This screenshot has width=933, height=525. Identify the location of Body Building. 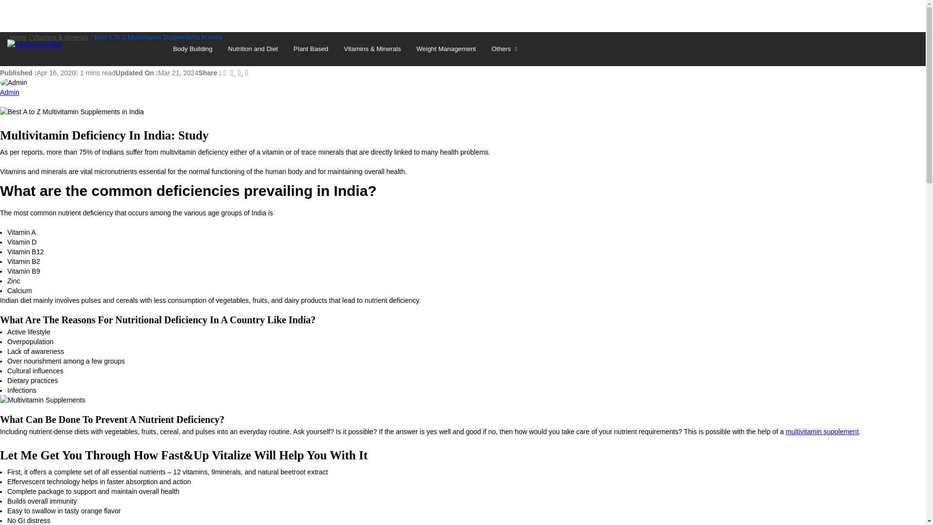
(192, 49).